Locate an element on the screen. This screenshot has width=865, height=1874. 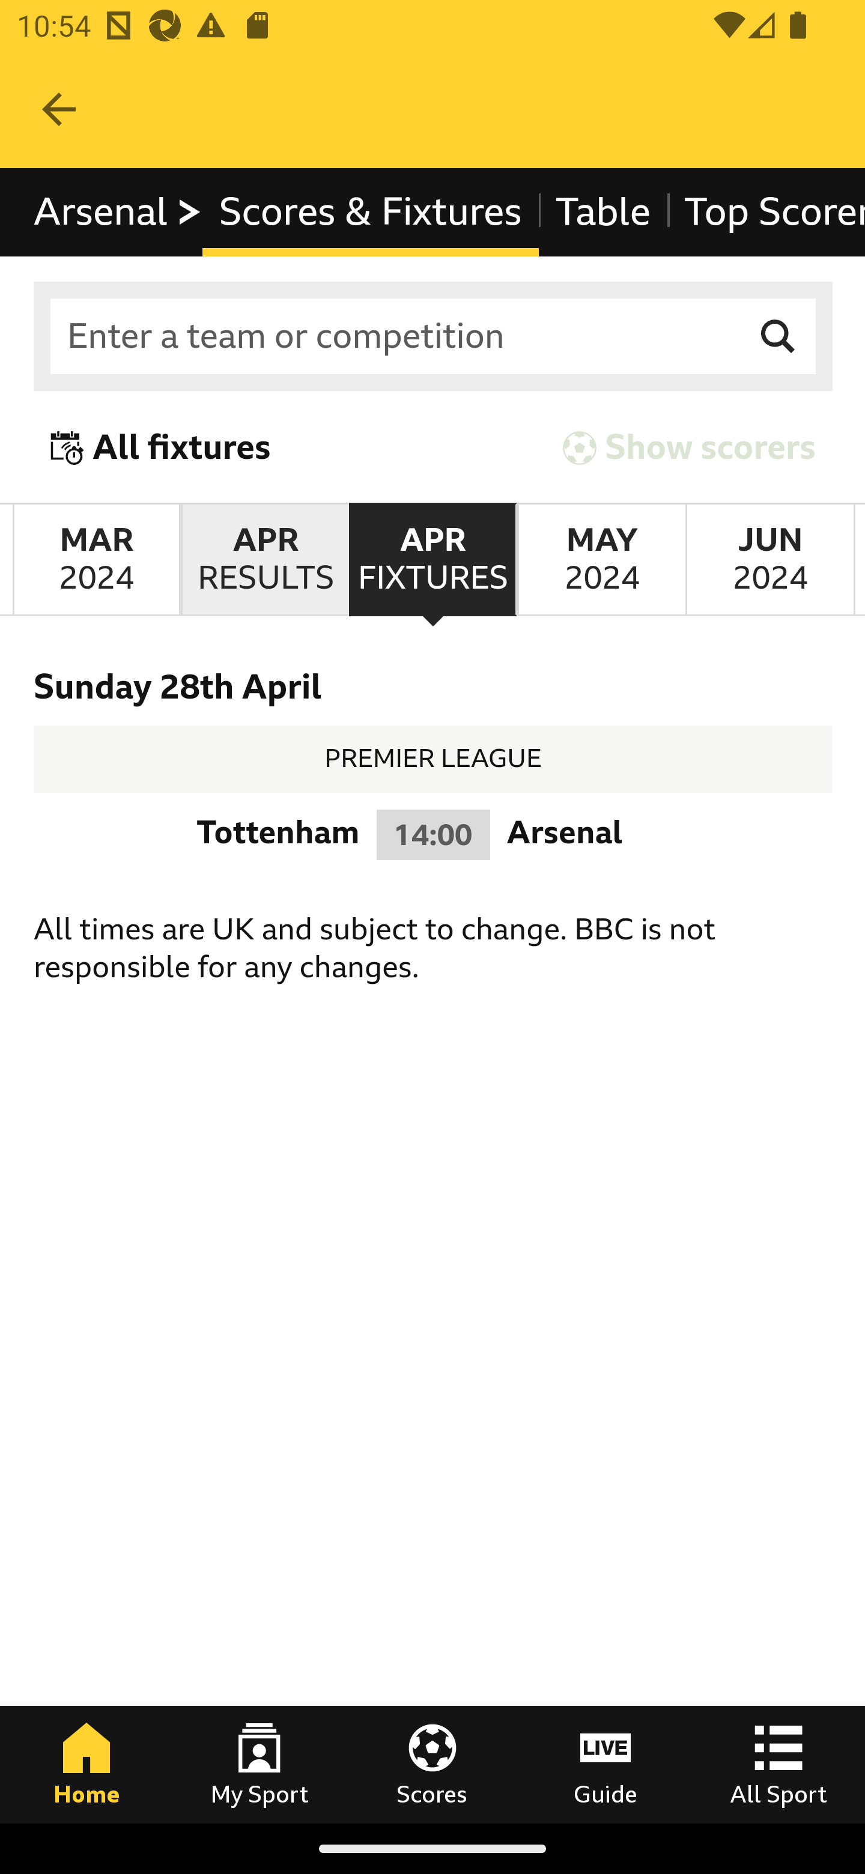
Search is located at coordinates (778, 338).